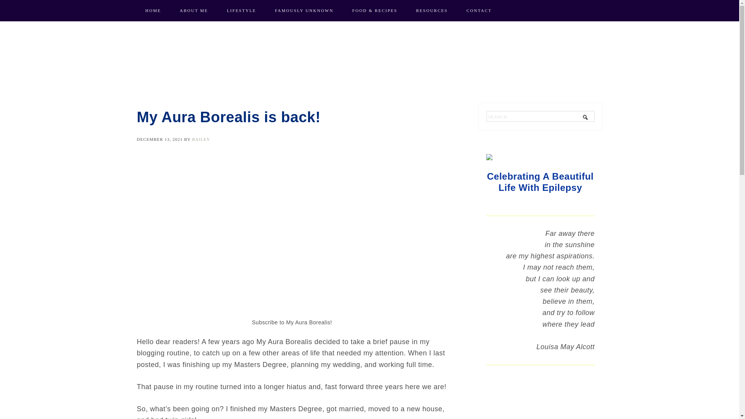  What do you see at coordinates (479, 11) in the screenshot?
I see `CONTACT` at bounding box center [479, 11].